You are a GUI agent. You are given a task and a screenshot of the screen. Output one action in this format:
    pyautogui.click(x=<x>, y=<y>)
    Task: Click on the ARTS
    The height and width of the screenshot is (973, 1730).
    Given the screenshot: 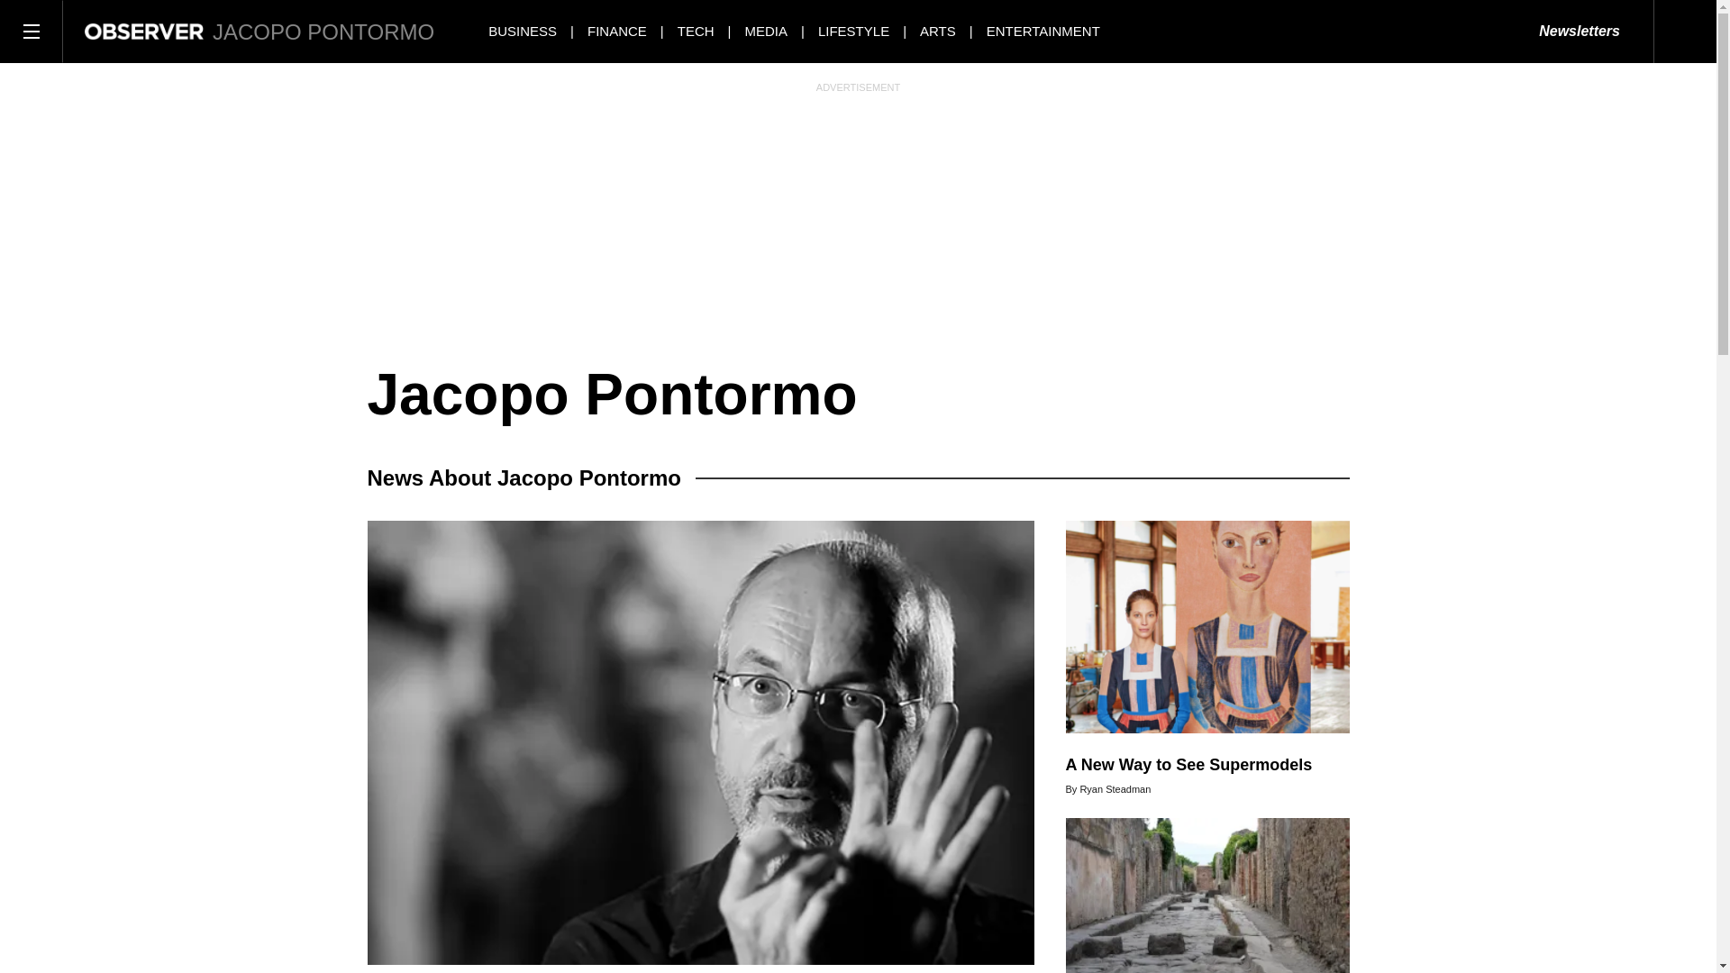 What is the action you would take?
    pyautogui.click(x=938, y=31)
    